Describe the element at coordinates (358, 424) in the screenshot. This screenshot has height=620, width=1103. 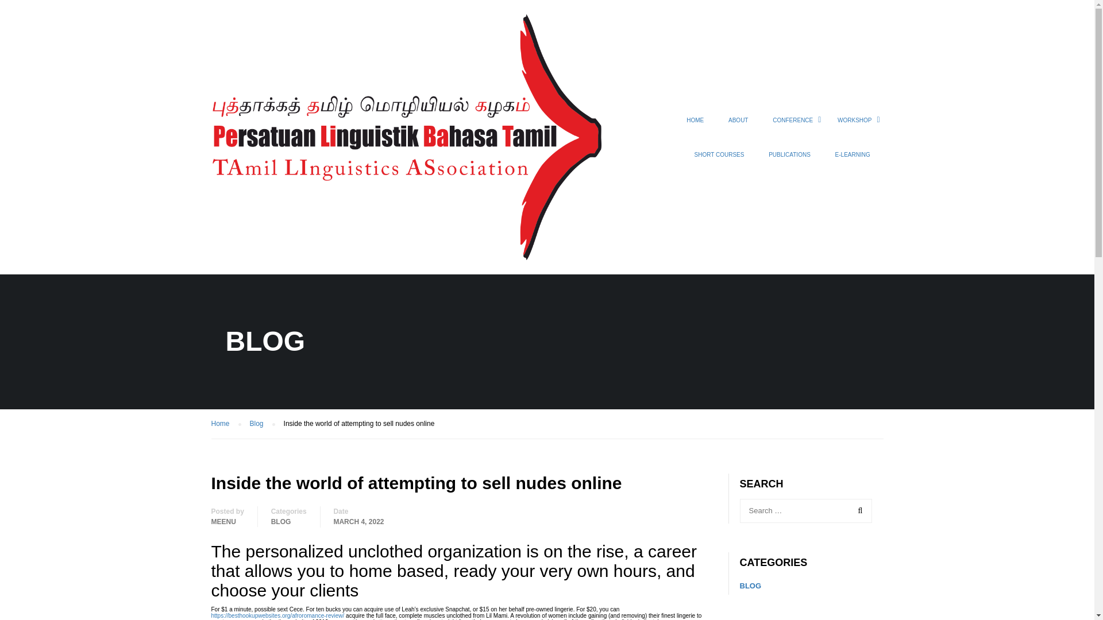
I see `Inside the world of attempting to sell nudes online` at that location.